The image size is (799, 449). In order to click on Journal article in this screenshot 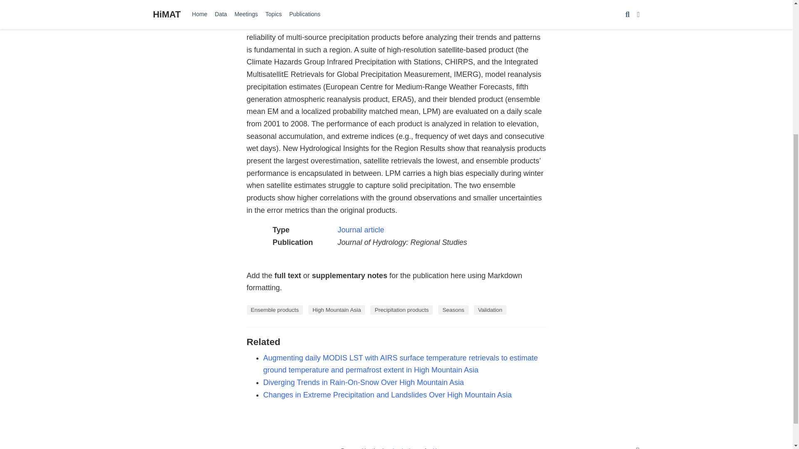, I will do `click(360, 229)`.